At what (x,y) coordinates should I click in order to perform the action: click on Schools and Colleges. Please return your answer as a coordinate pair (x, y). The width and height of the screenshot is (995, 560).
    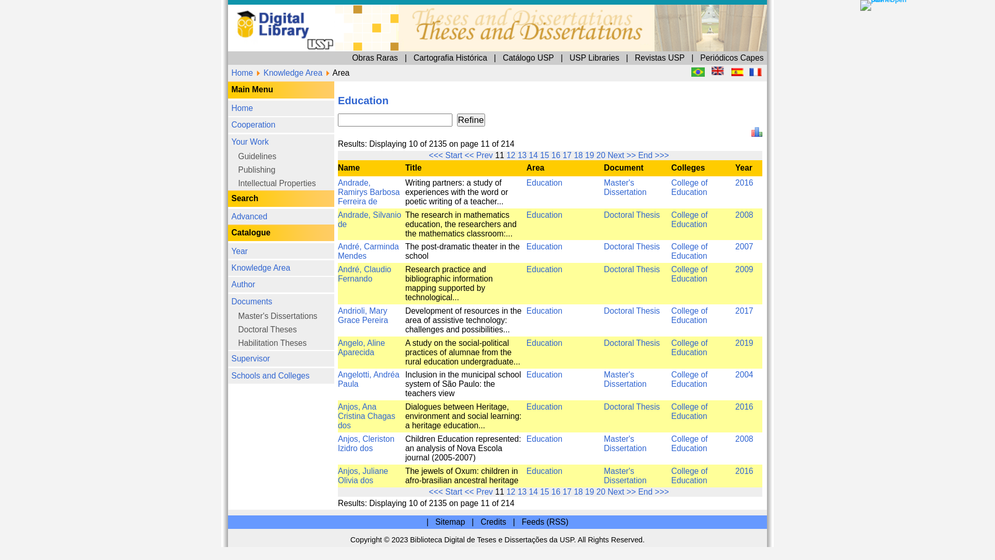
    Looking at the image, I should click on (216, 289).